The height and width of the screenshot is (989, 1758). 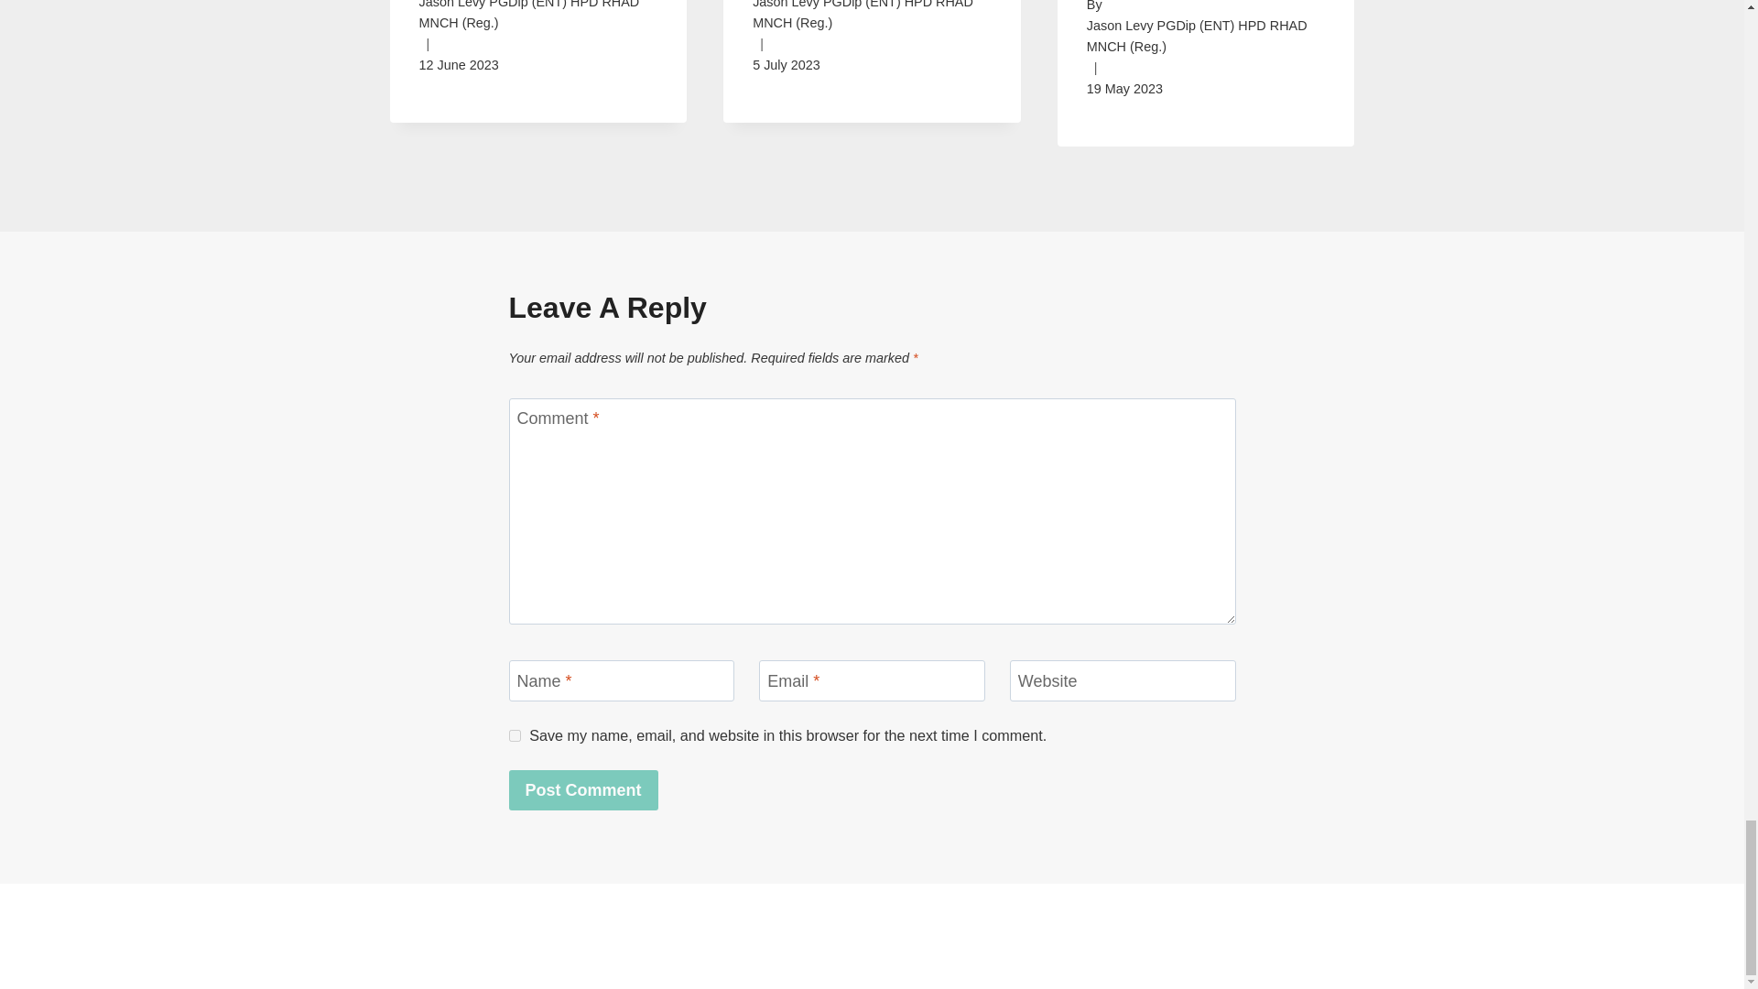 I want to click on yes, so click(x=515, y=736).